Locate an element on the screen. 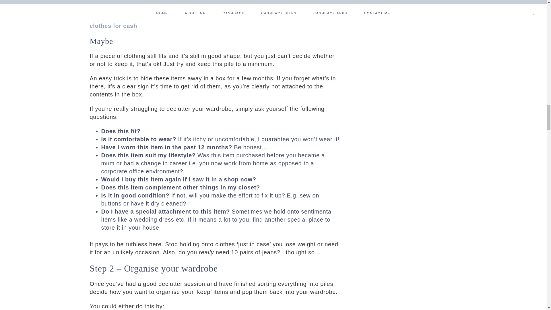 The image size is (551, 310). Find out more about recycling clothes for cash is located at coordinates (203, 22).